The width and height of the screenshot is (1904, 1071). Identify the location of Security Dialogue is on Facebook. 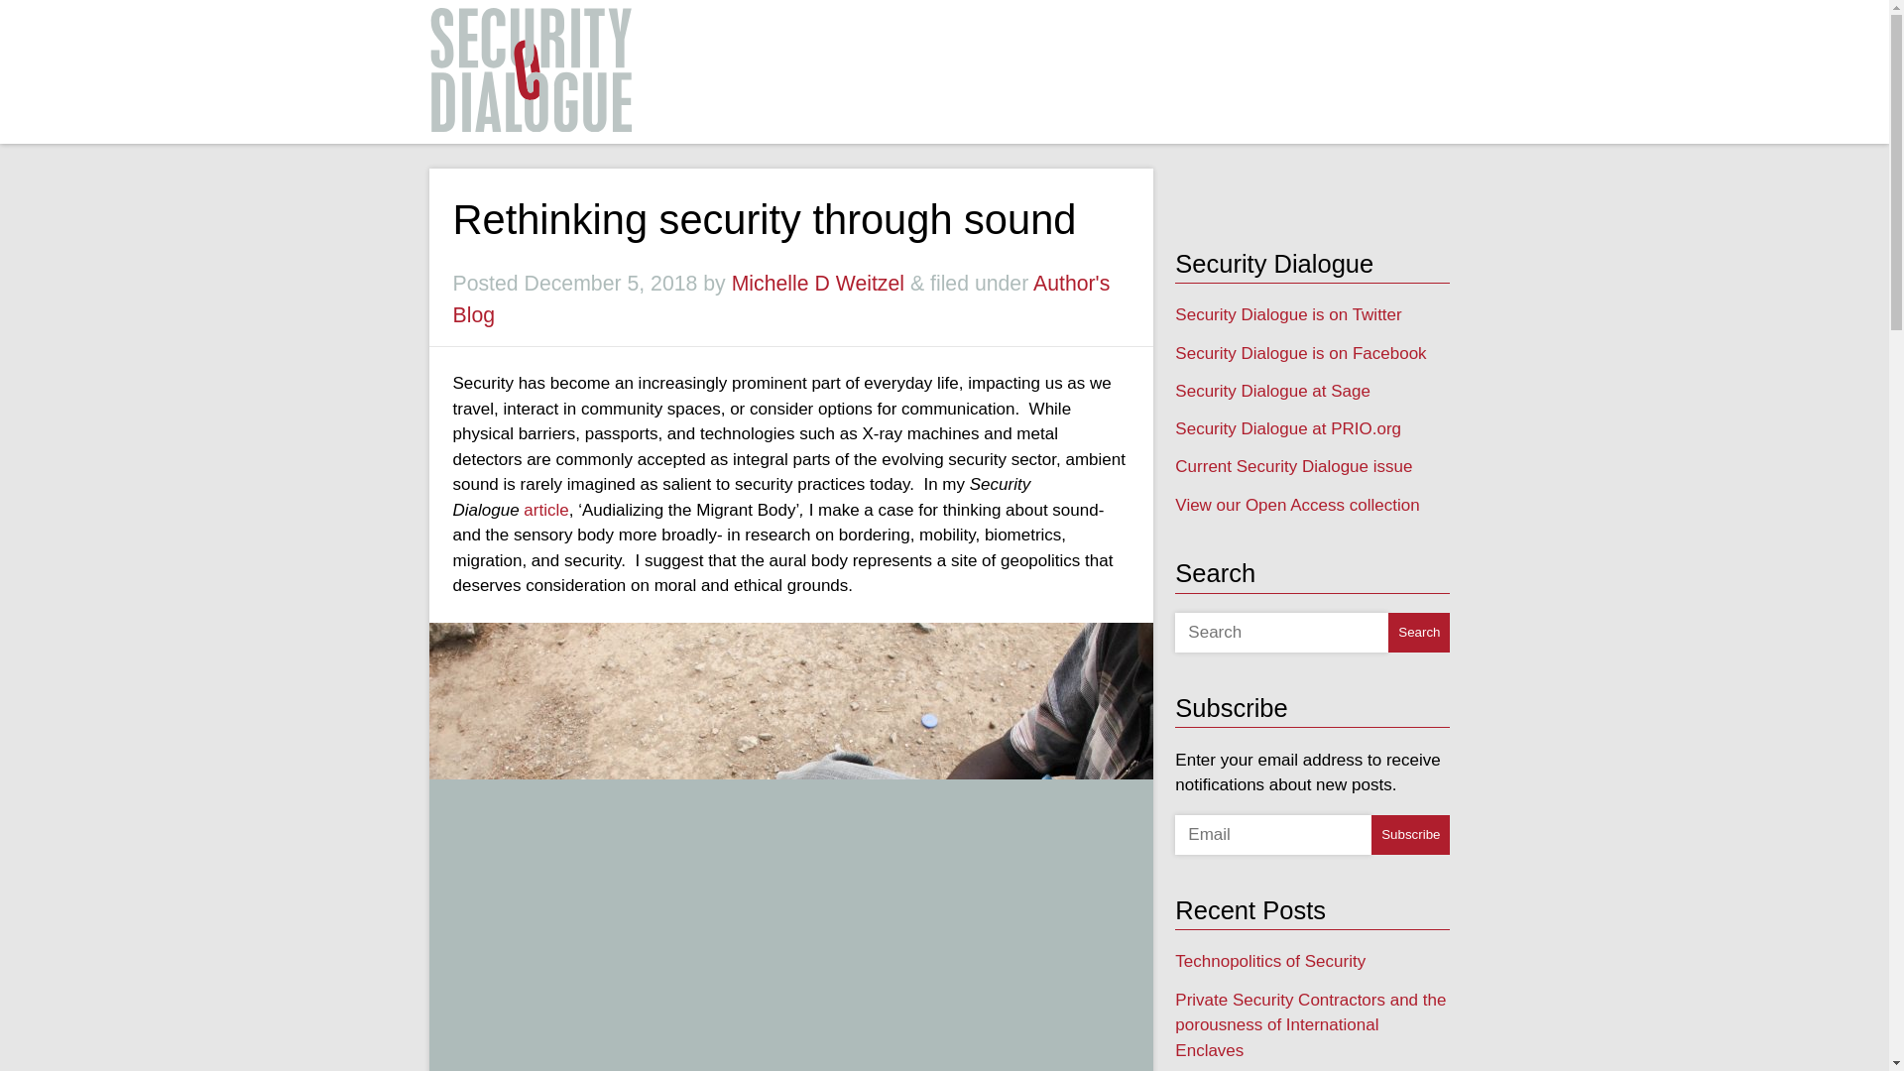
(1300, 353).